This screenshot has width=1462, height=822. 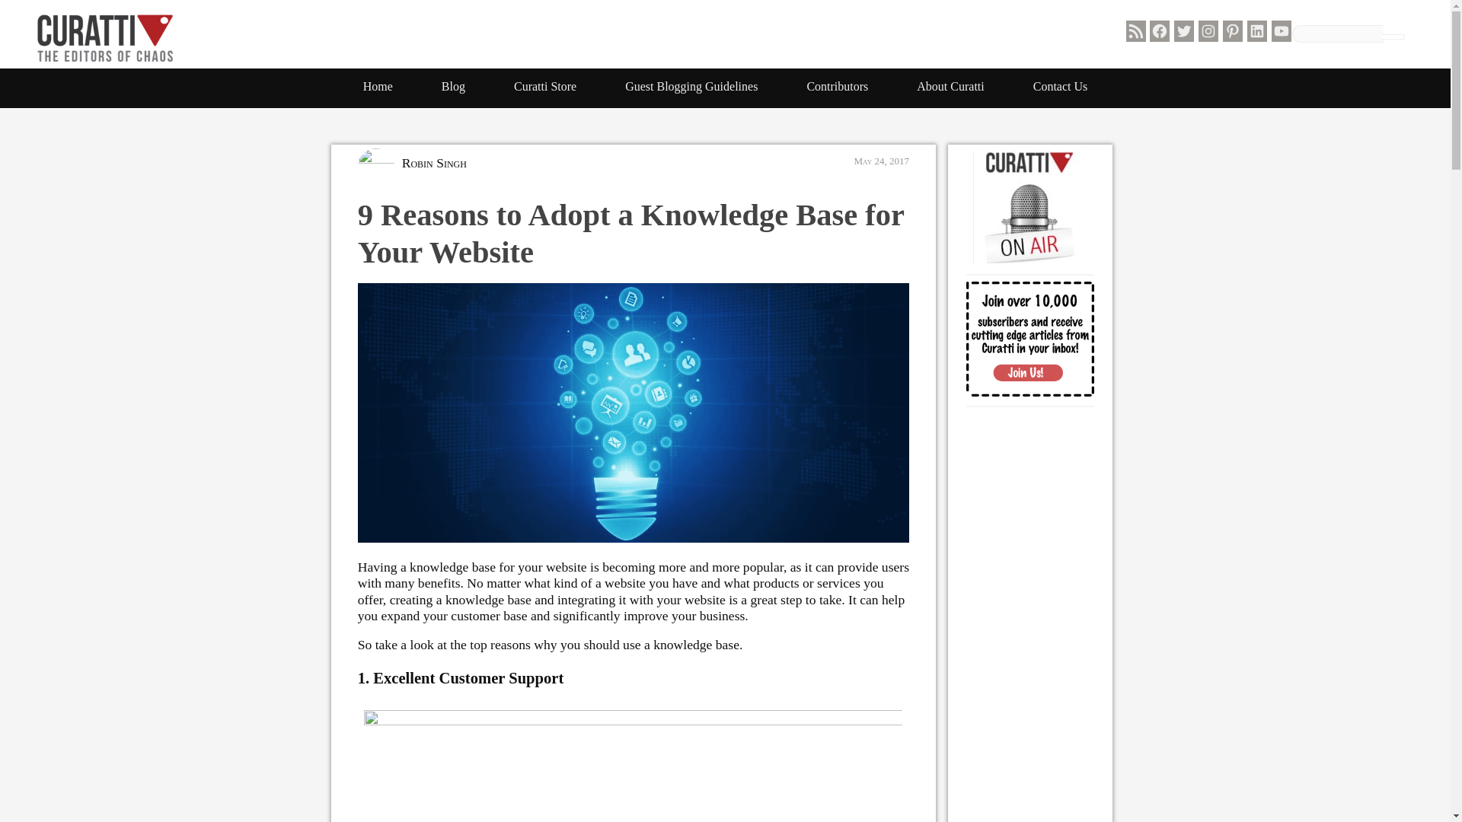 I want to click on RSS Feed, so click(x=1136, y=31).